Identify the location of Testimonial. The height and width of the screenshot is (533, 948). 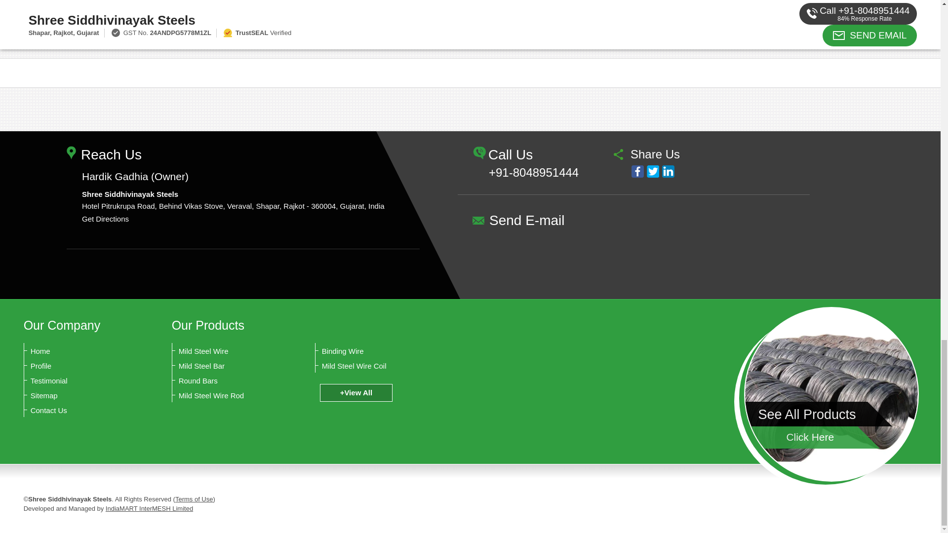
(79, 381).